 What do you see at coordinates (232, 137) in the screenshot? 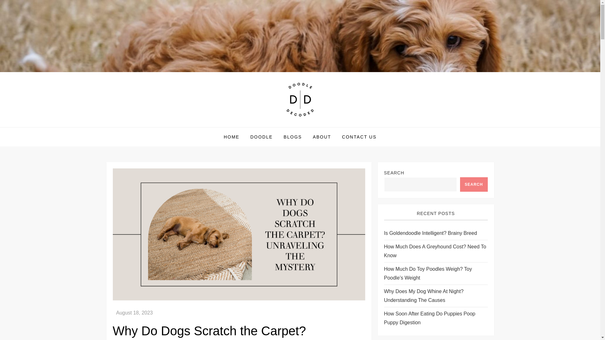
I see `HOME` at bounding box center [232, 137].